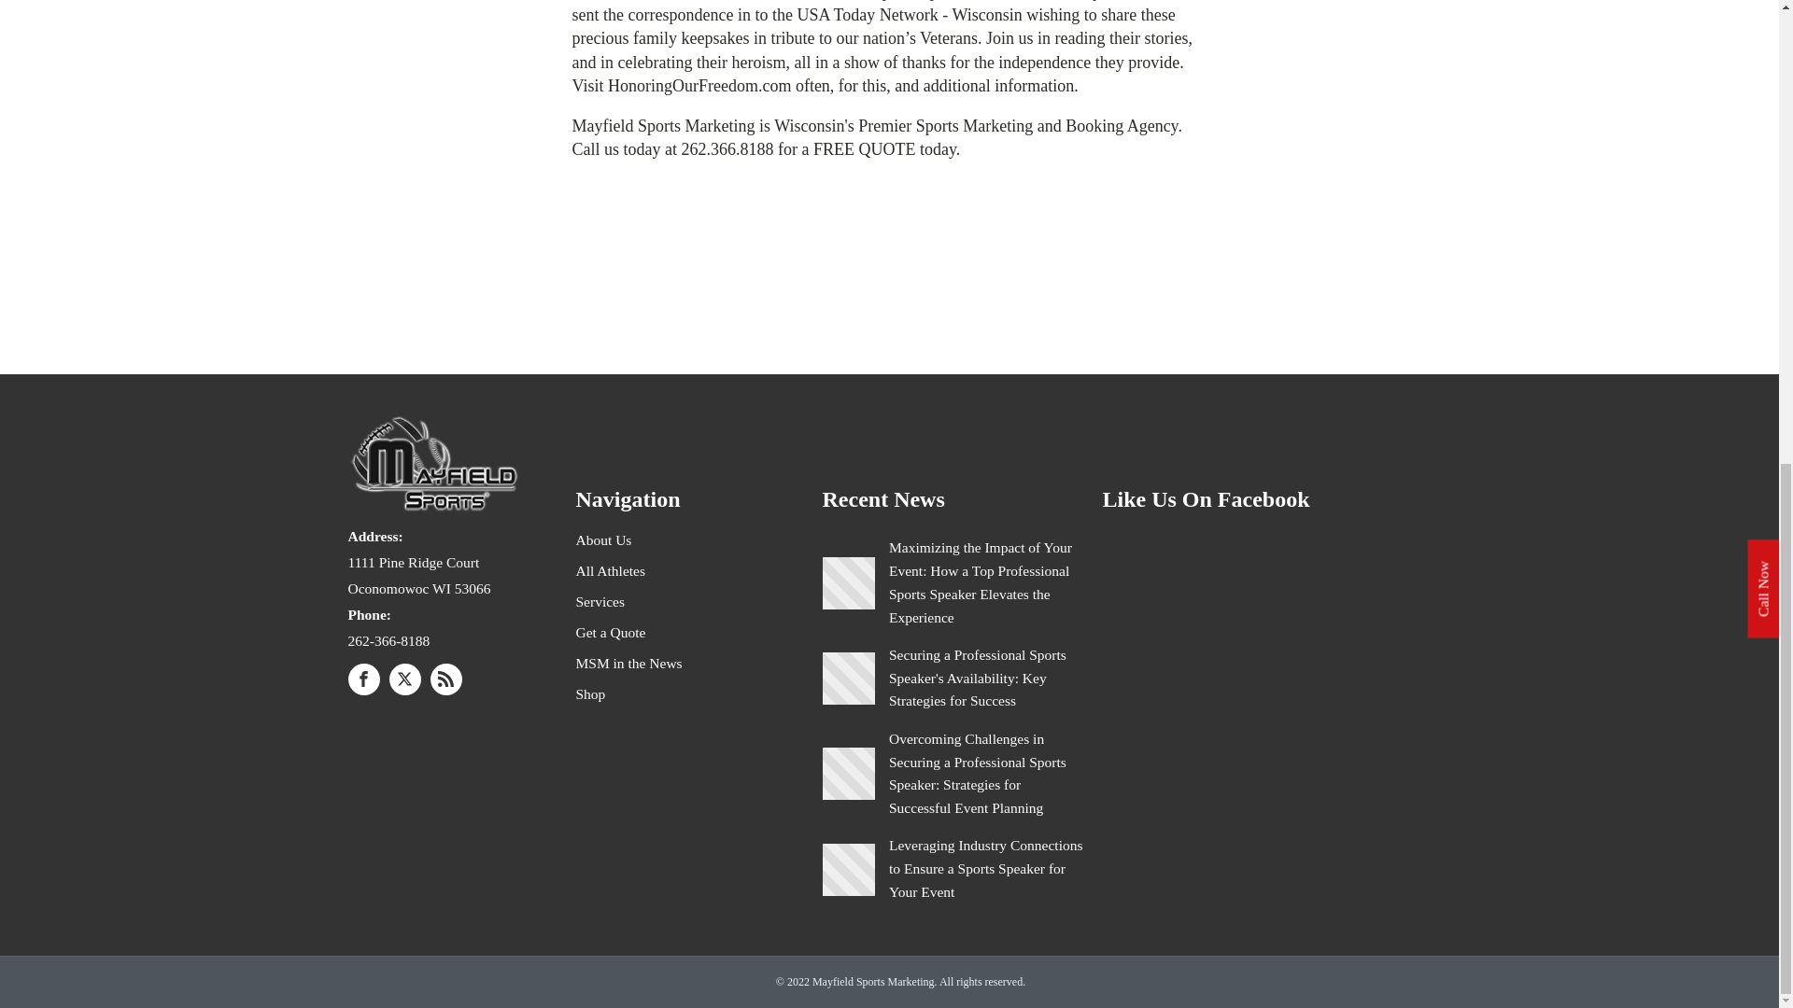  I want to click on Shop, so click(638, 692).